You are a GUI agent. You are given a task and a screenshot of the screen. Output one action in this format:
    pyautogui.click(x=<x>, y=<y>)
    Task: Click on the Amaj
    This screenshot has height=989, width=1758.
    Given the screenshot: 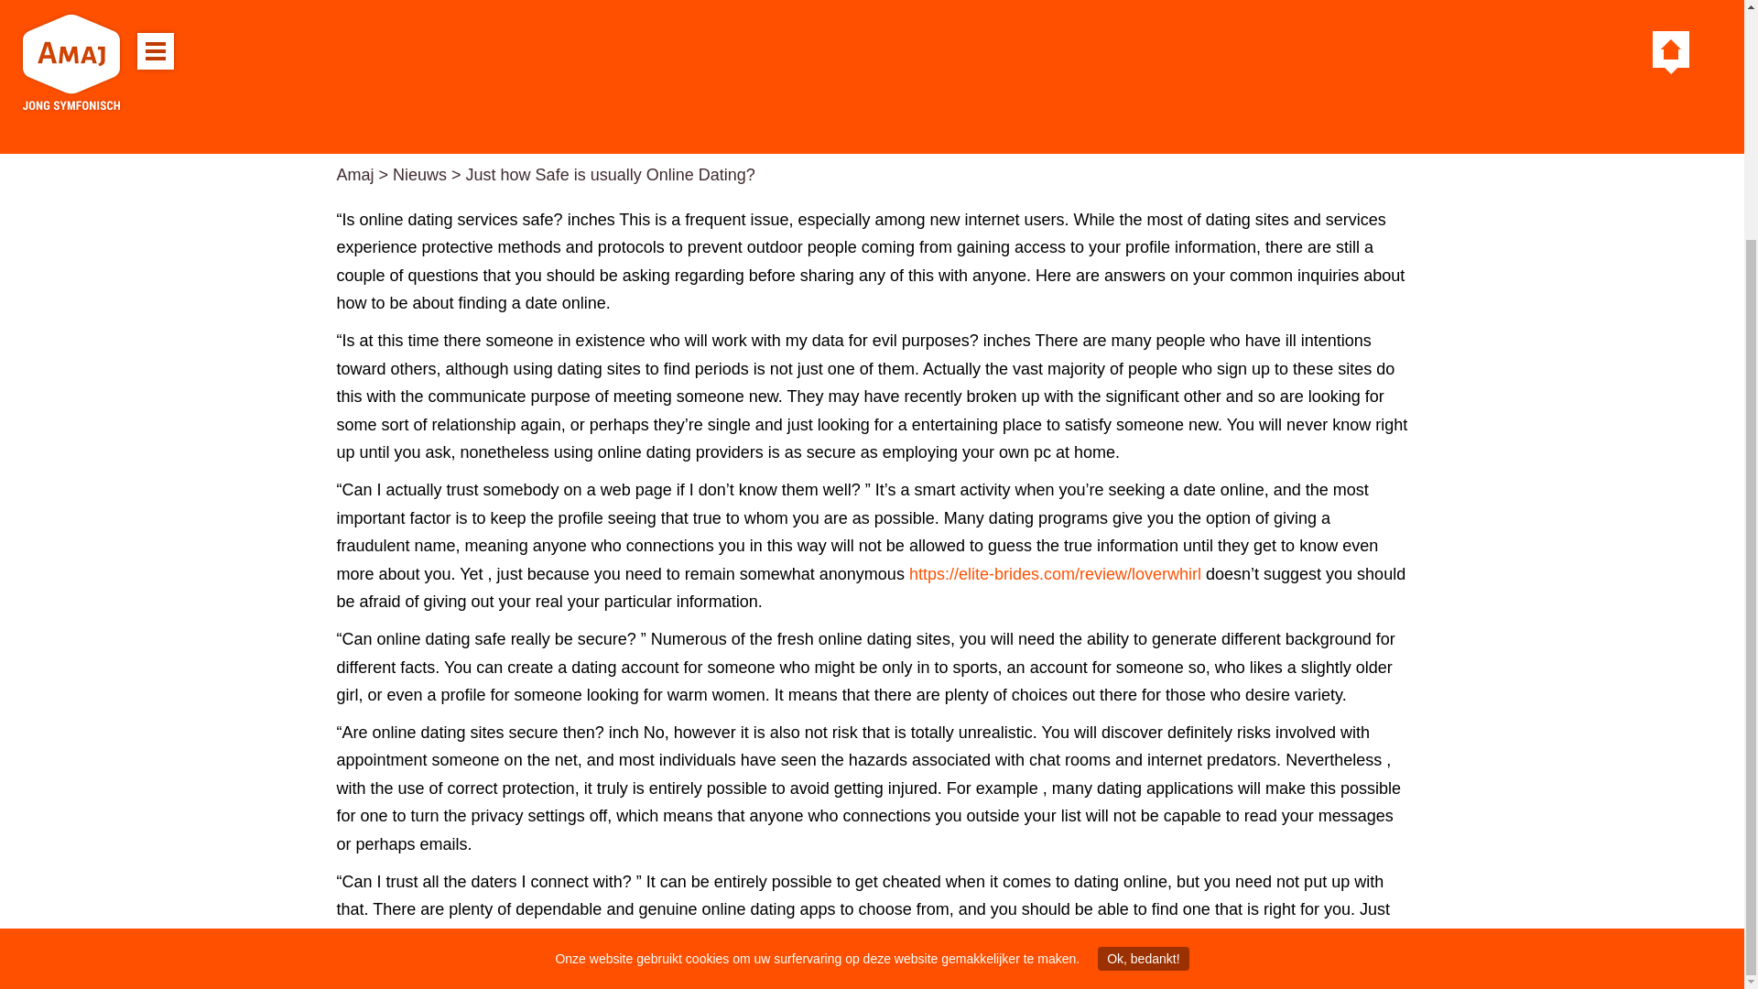 What is the action you would take?
    pyautogui.click(x=355, y=174)
    